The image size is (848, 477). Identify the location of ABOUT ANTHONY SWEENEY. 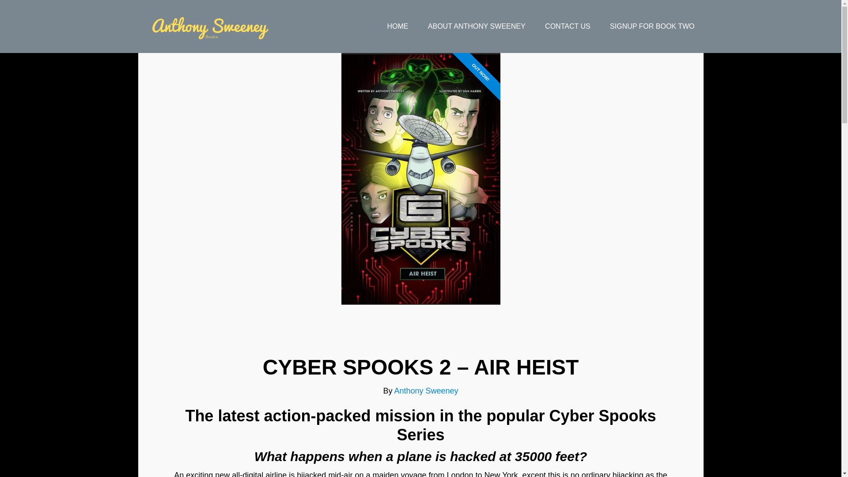
(476, 26).